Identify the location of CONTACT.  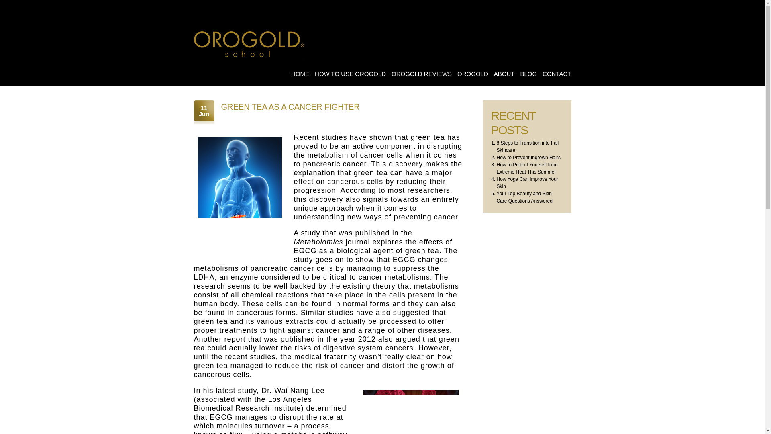
(557, 74).